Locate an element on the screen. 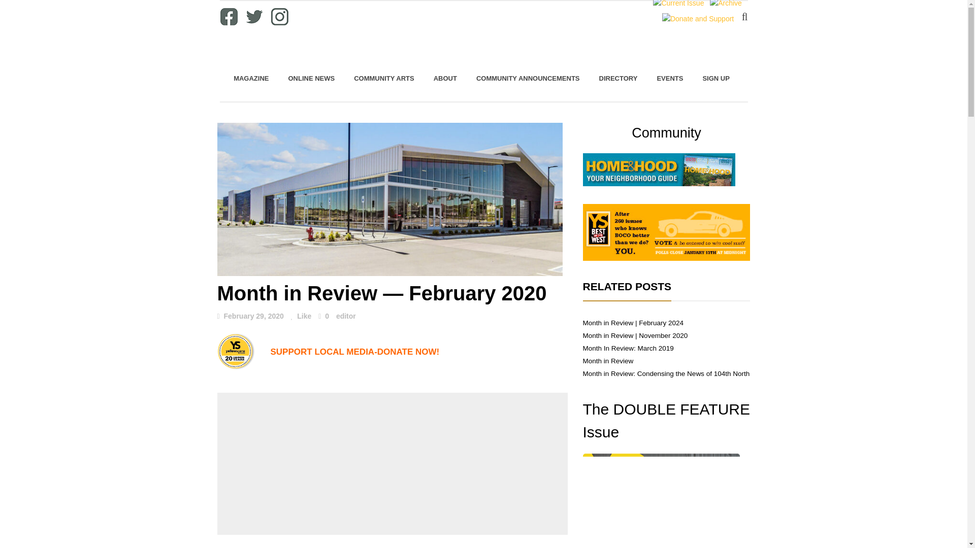 The width and height of the screenshot is (975, 548). COMMUNITY ARTS is located at coordinates (383, 78).